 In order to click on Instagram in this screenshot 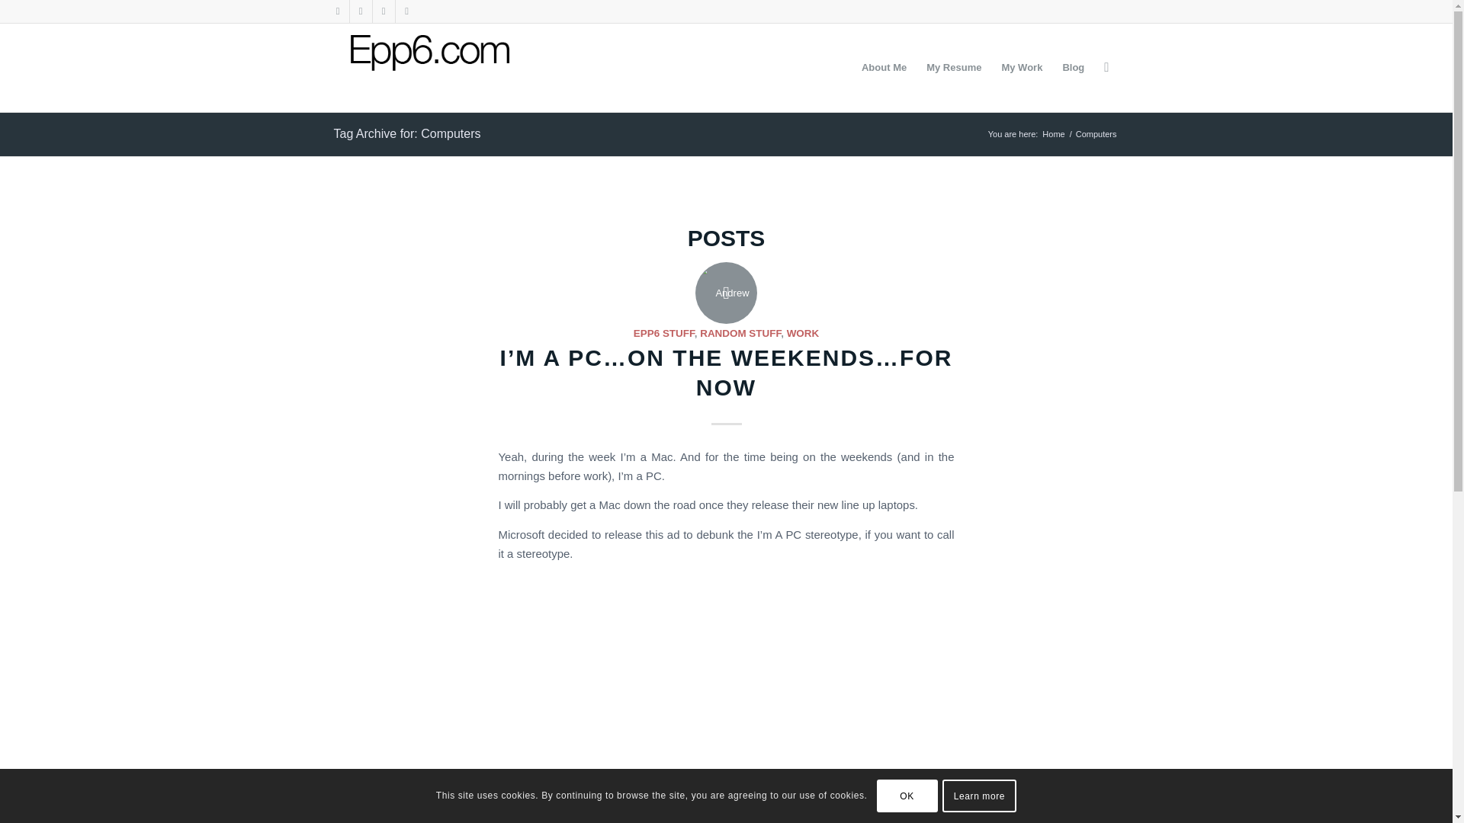, I will do `click(383, 11)`.